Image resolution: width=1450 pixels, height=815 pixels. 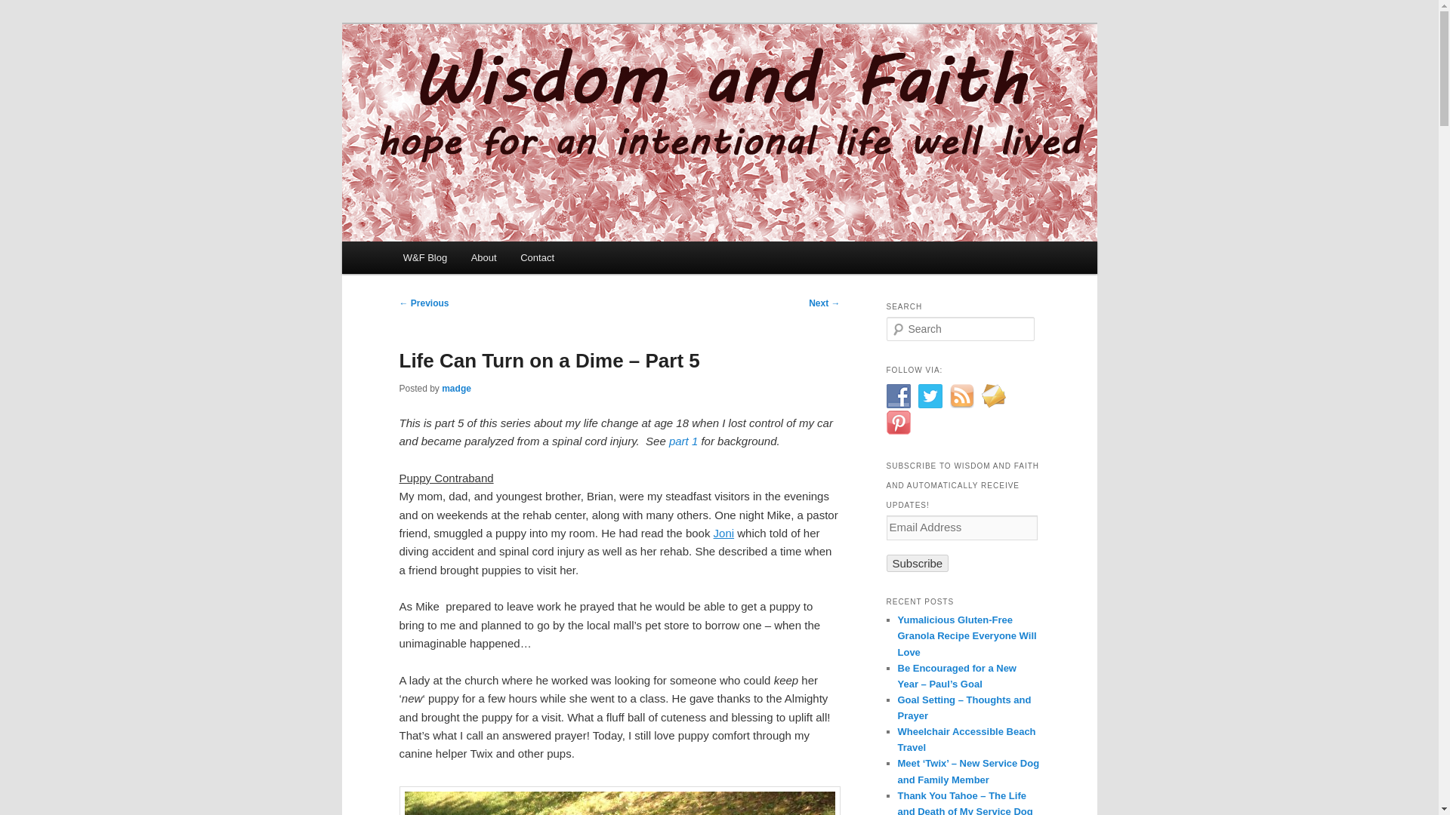 What do you see at coordinates (536, 257) in the screenshot?
I see `Contact` at bounding box center [536, 257].